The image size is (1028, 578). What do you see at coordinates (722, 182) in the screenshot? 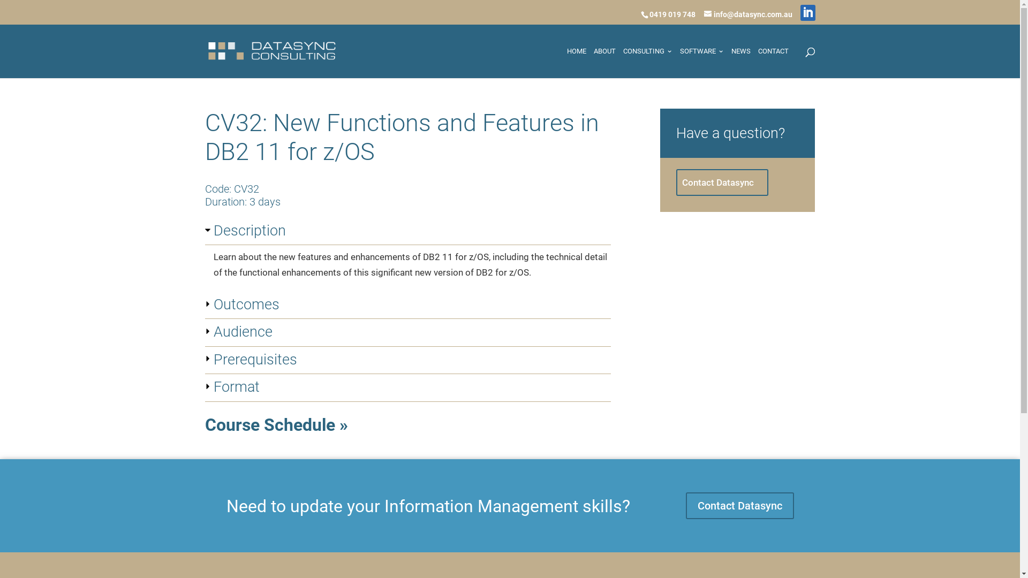
I see `Contact Datasync` at bounding box center [722, 182].